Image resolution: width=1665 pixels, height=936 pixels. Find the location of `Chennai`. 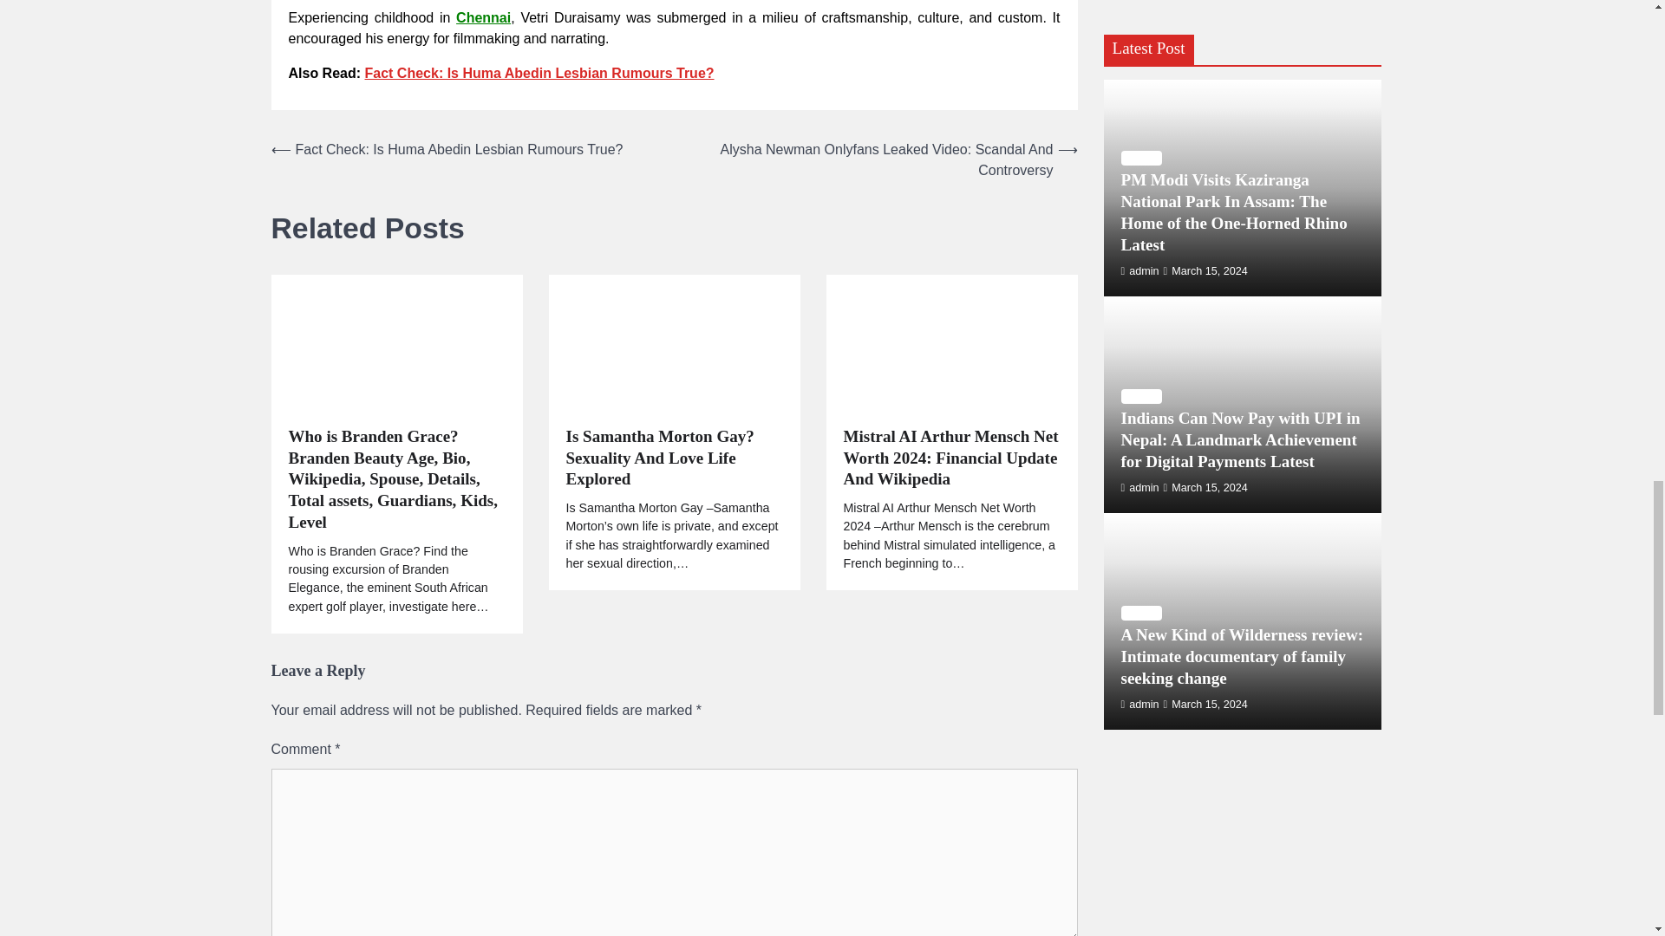

Chennai is located at coordinates (484, 17).